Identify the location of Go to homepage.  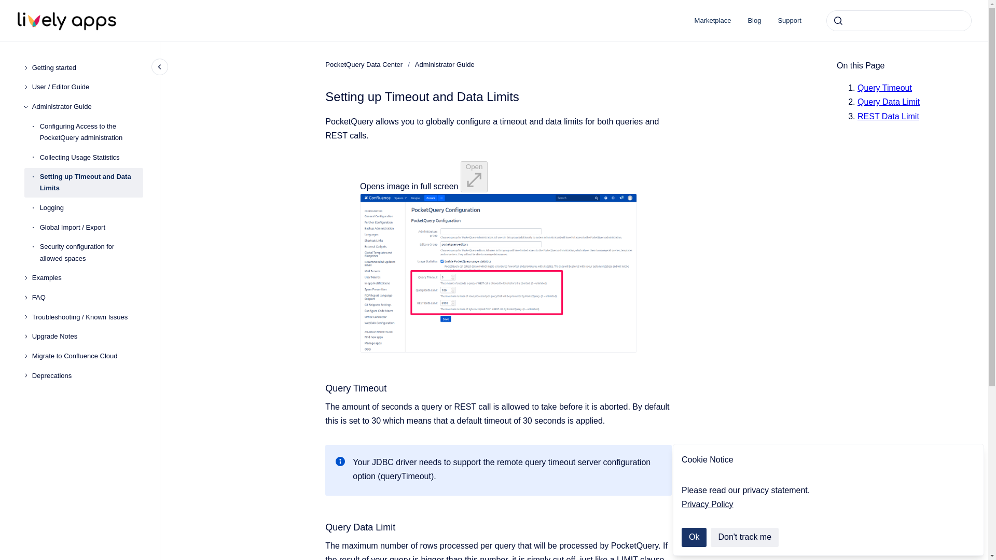
(67, 21).